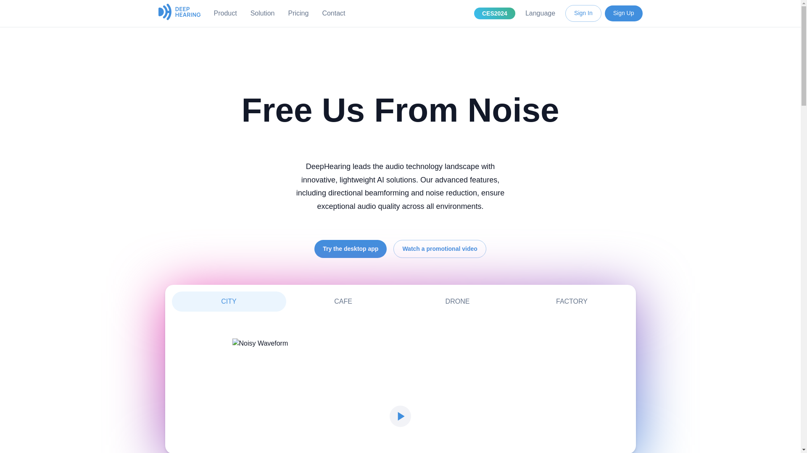 The height and width of the screenshot is (453, 807). Describe the element at coordinates (572, 301) in the screenshot. I see `CAFE` at that location.